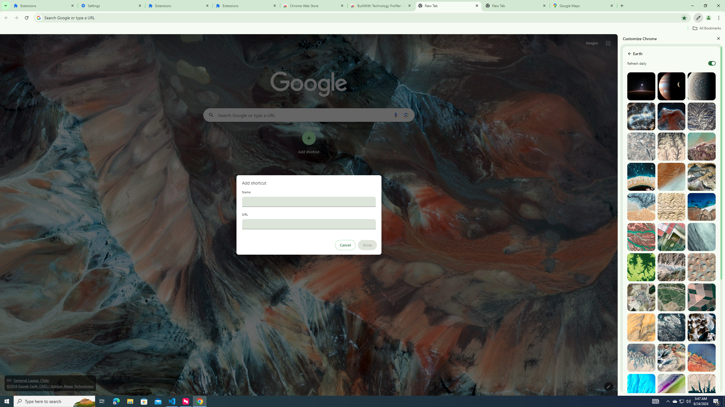  I want to click on Extensions, so click(44, 6).